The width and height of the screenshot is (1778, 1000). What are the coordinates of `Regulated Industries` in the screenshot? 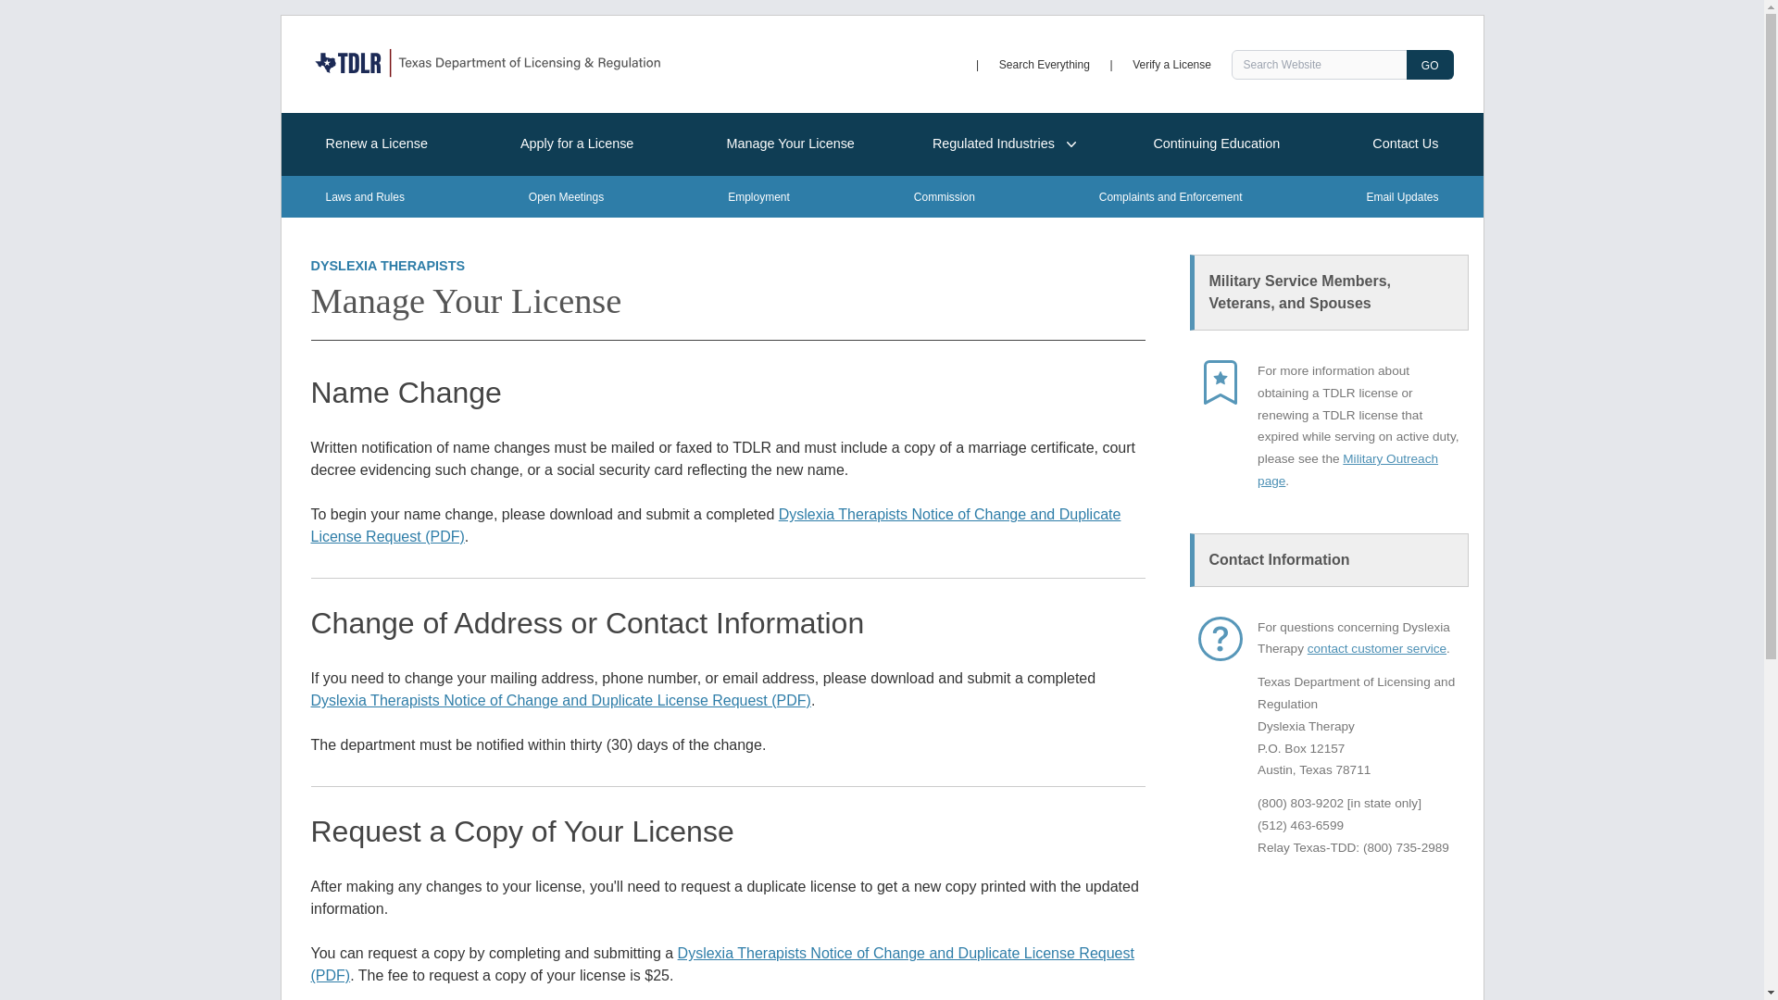 It's located at (1004, 144).